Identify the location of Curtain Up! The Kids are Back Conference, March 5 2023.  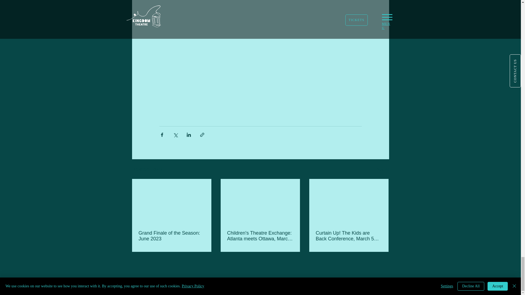
(348, 236).